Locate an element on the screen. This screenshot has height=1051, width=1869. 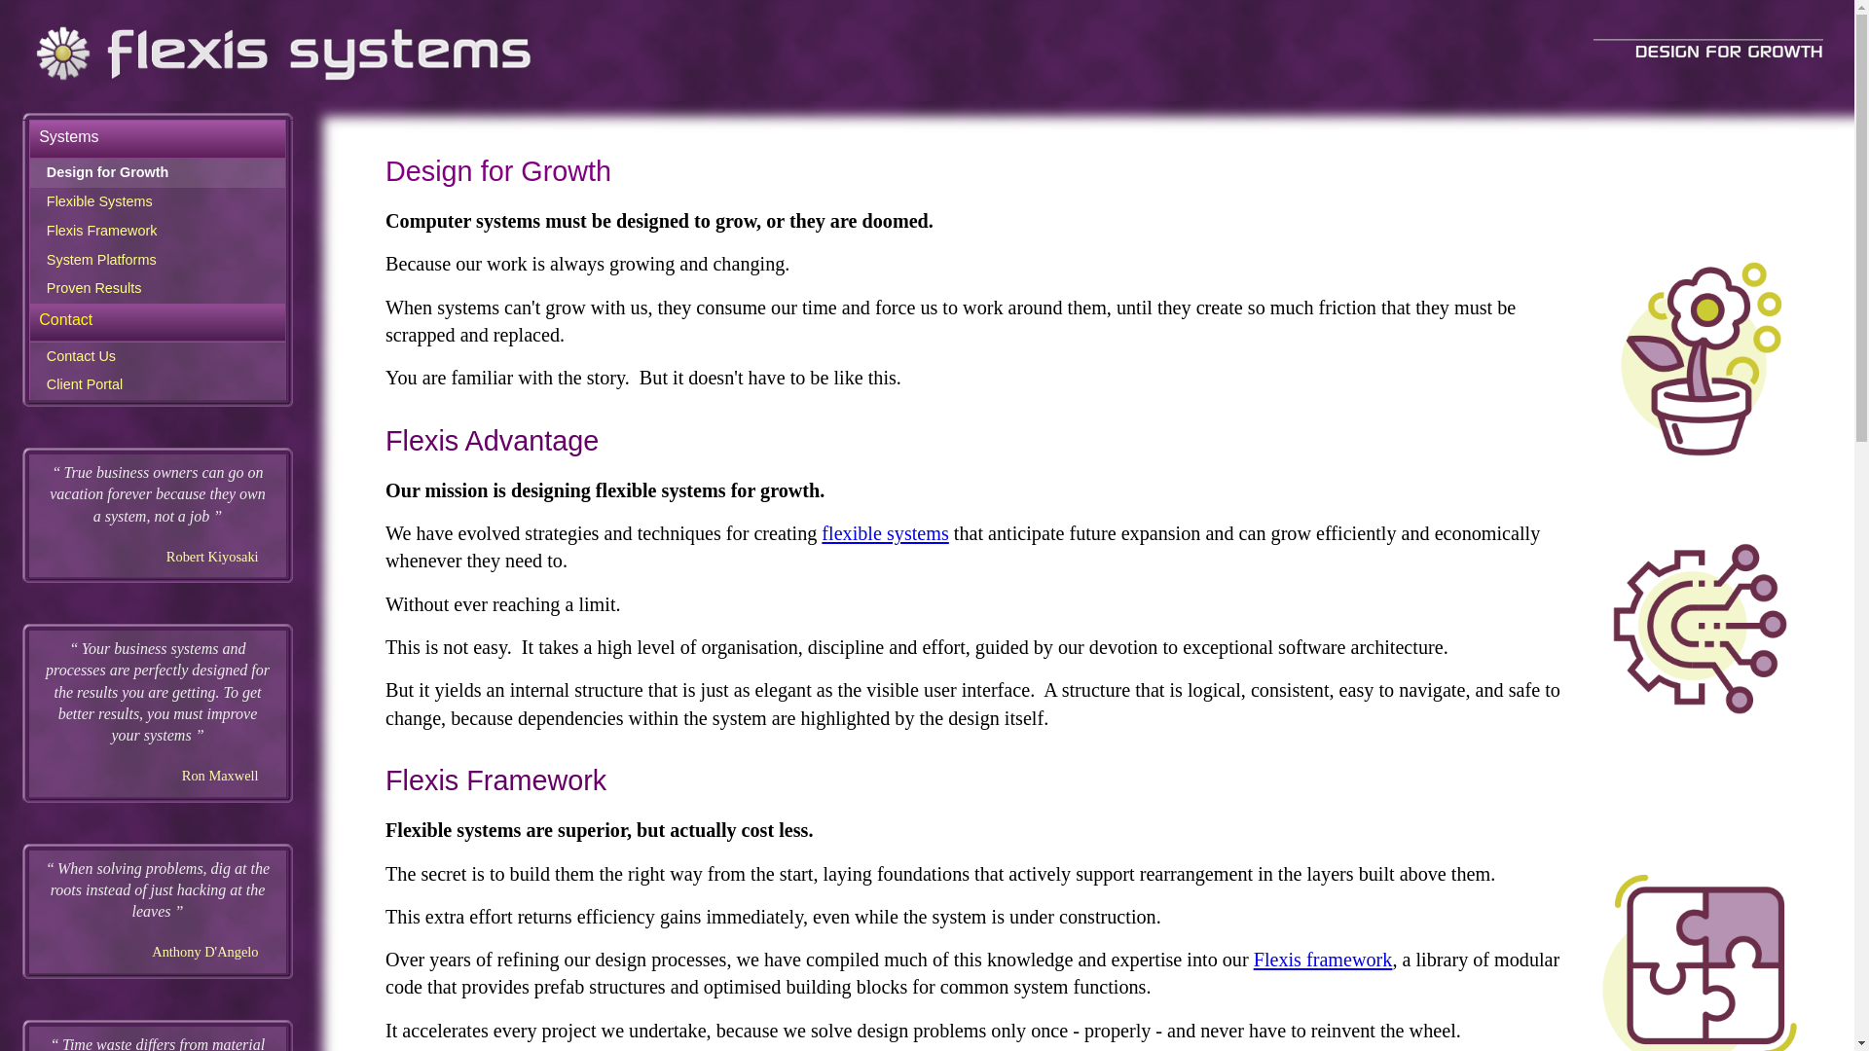
Proven Results is located at coordinates (158, 289).